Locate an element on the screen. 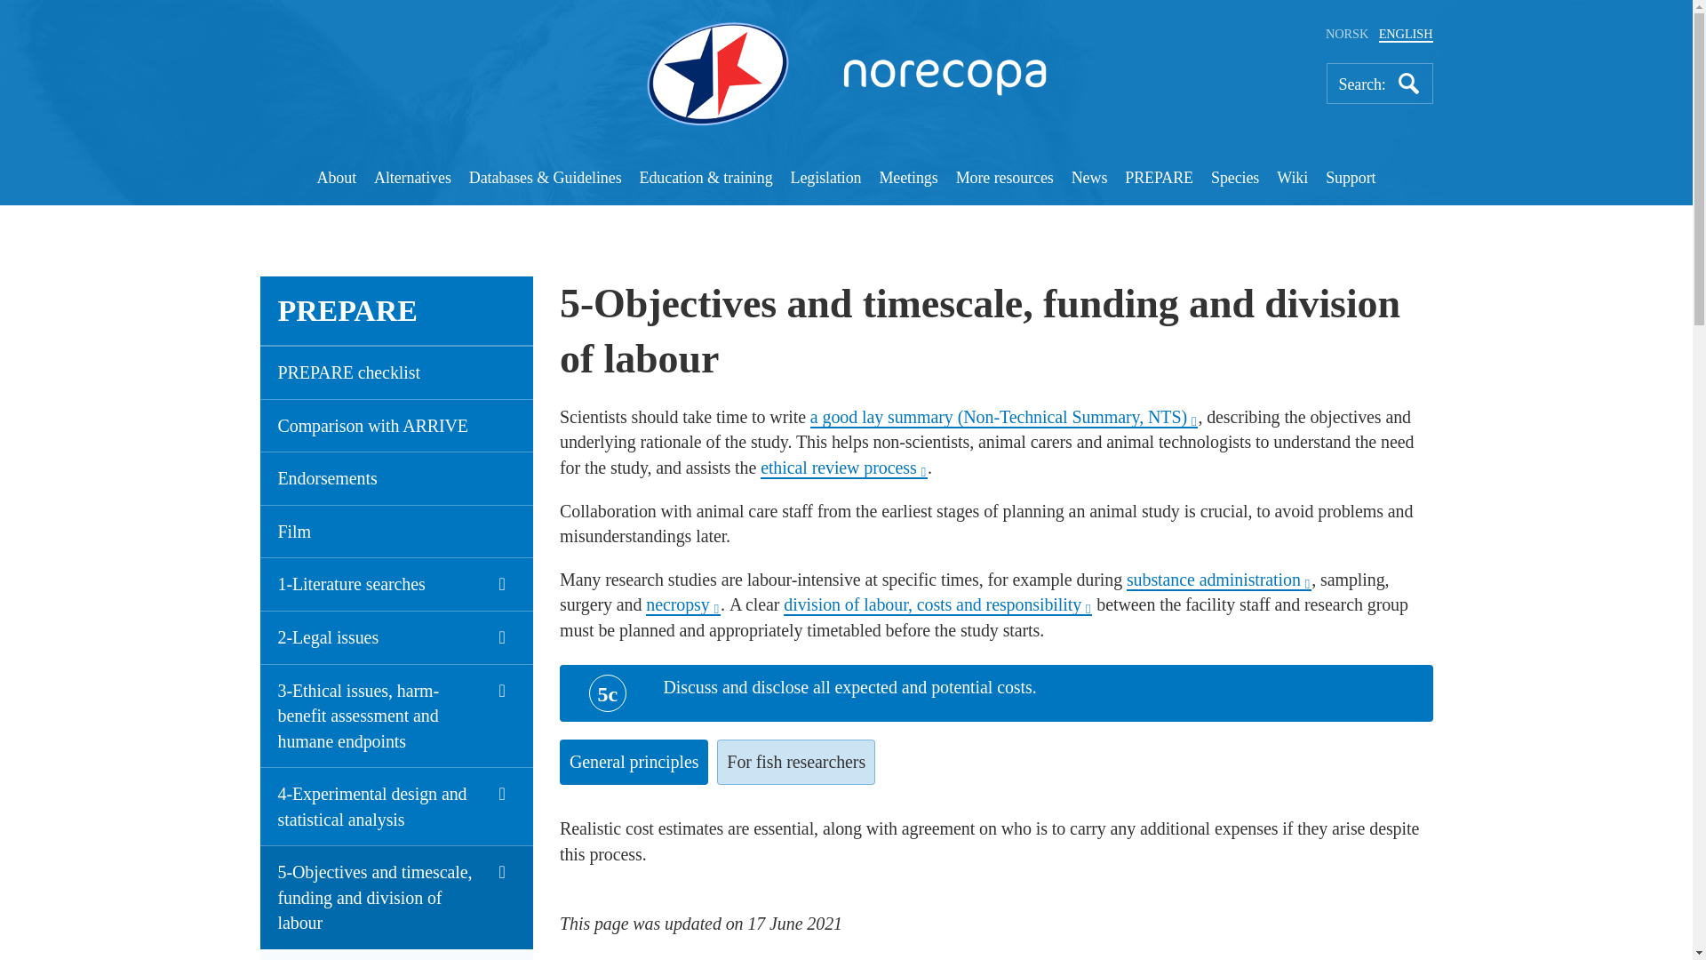  Legislation is located at coordinates (826, 180).